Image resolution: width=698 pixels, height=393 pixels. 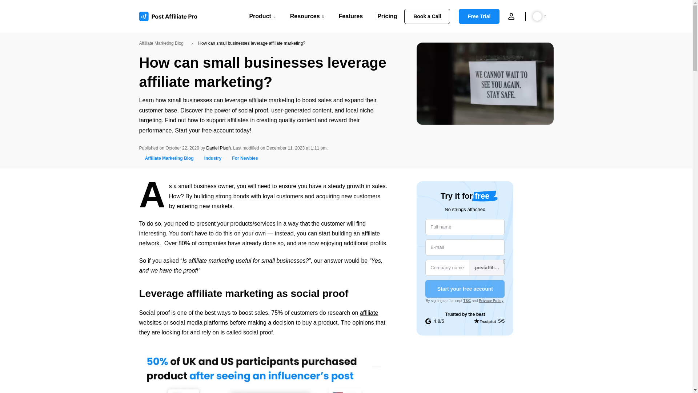 I want to click on Resources, so click(x=307, y=16).